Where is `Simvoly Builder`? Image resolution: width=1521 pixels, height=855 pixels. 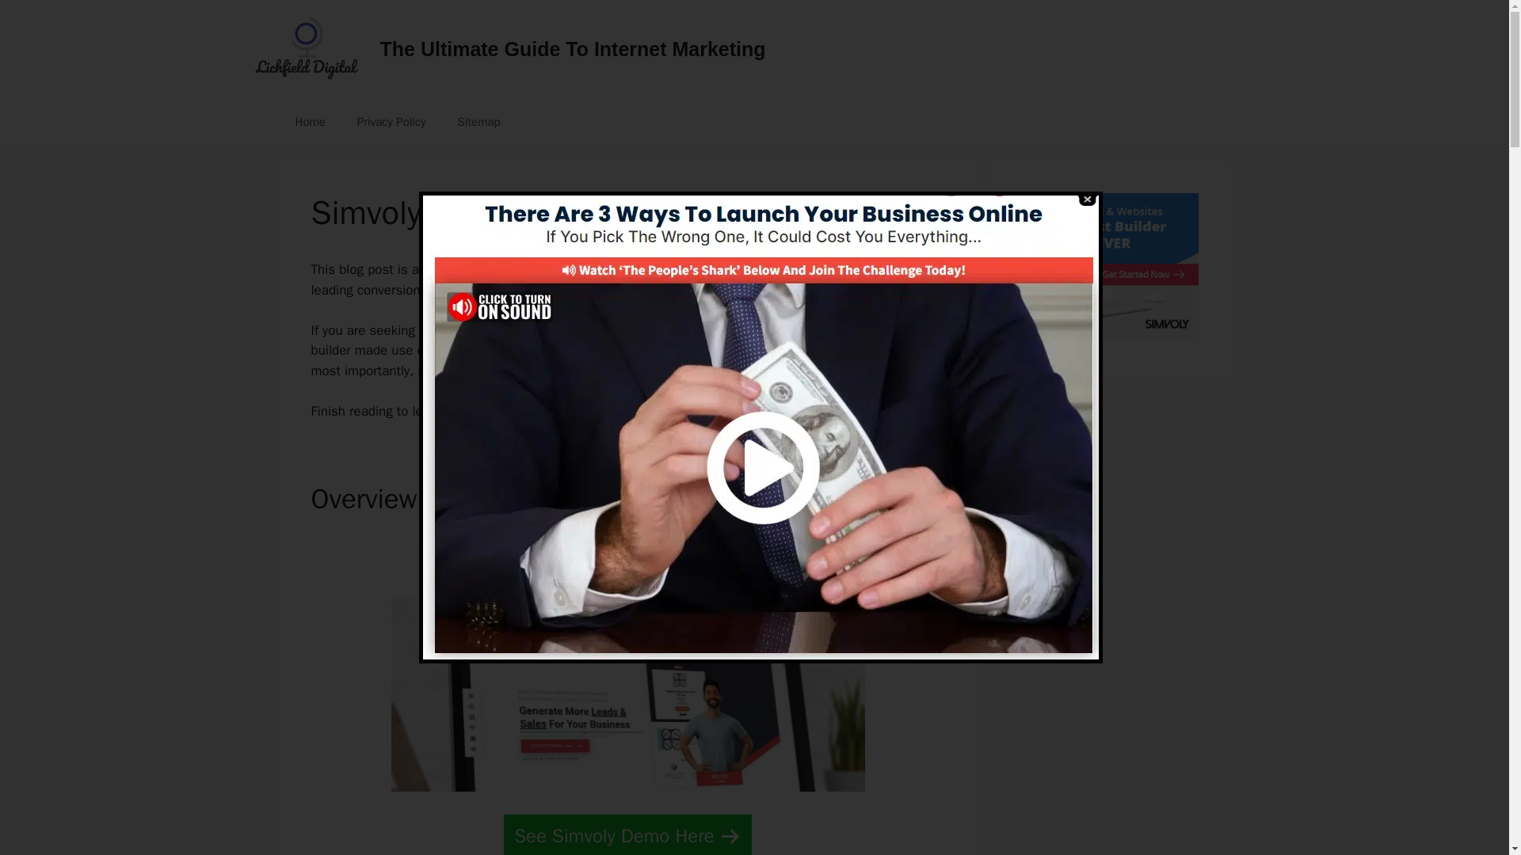 Simvoly Builder is located at coordinates (1111, 334).